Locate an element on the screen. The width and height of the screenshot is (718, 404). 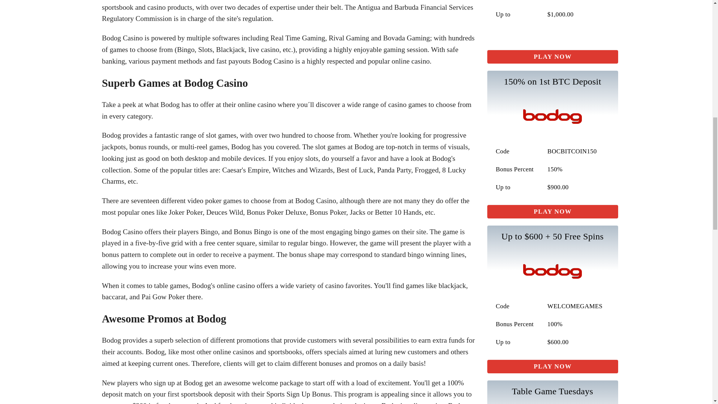
PLAY NOW is located at coordinates (552, 367).